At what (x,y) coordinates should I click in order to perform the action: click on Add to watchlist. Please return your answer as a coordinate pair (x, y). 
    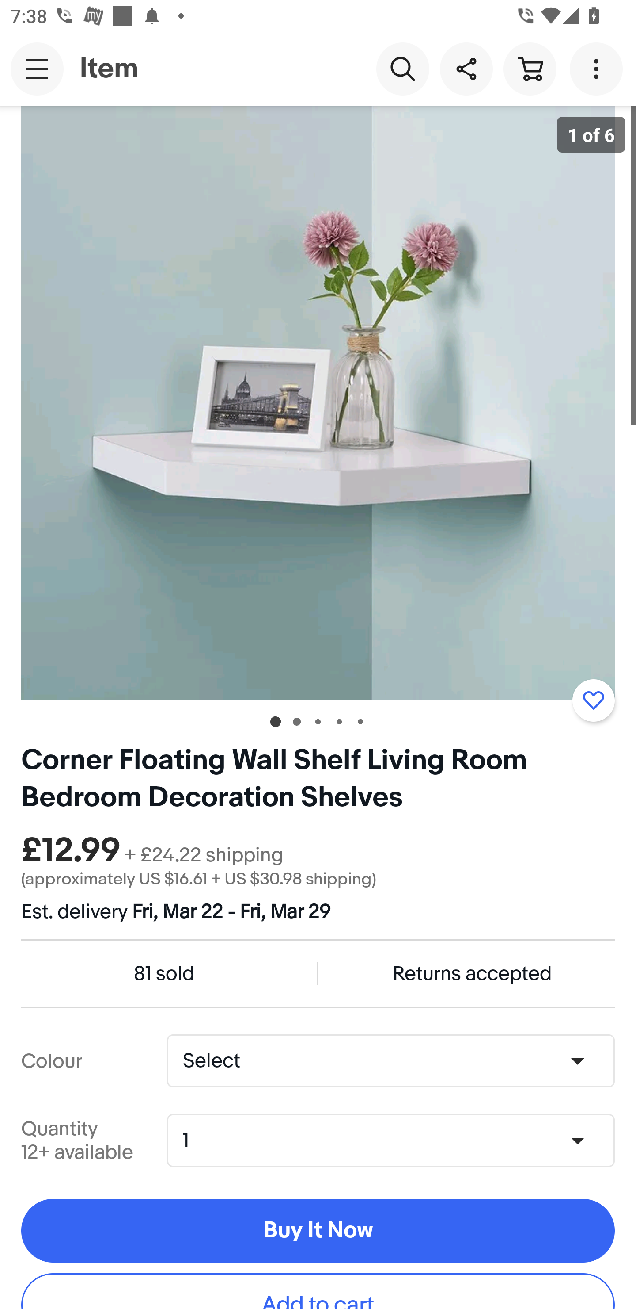
    Looking at the image, I should click on (593, 700).